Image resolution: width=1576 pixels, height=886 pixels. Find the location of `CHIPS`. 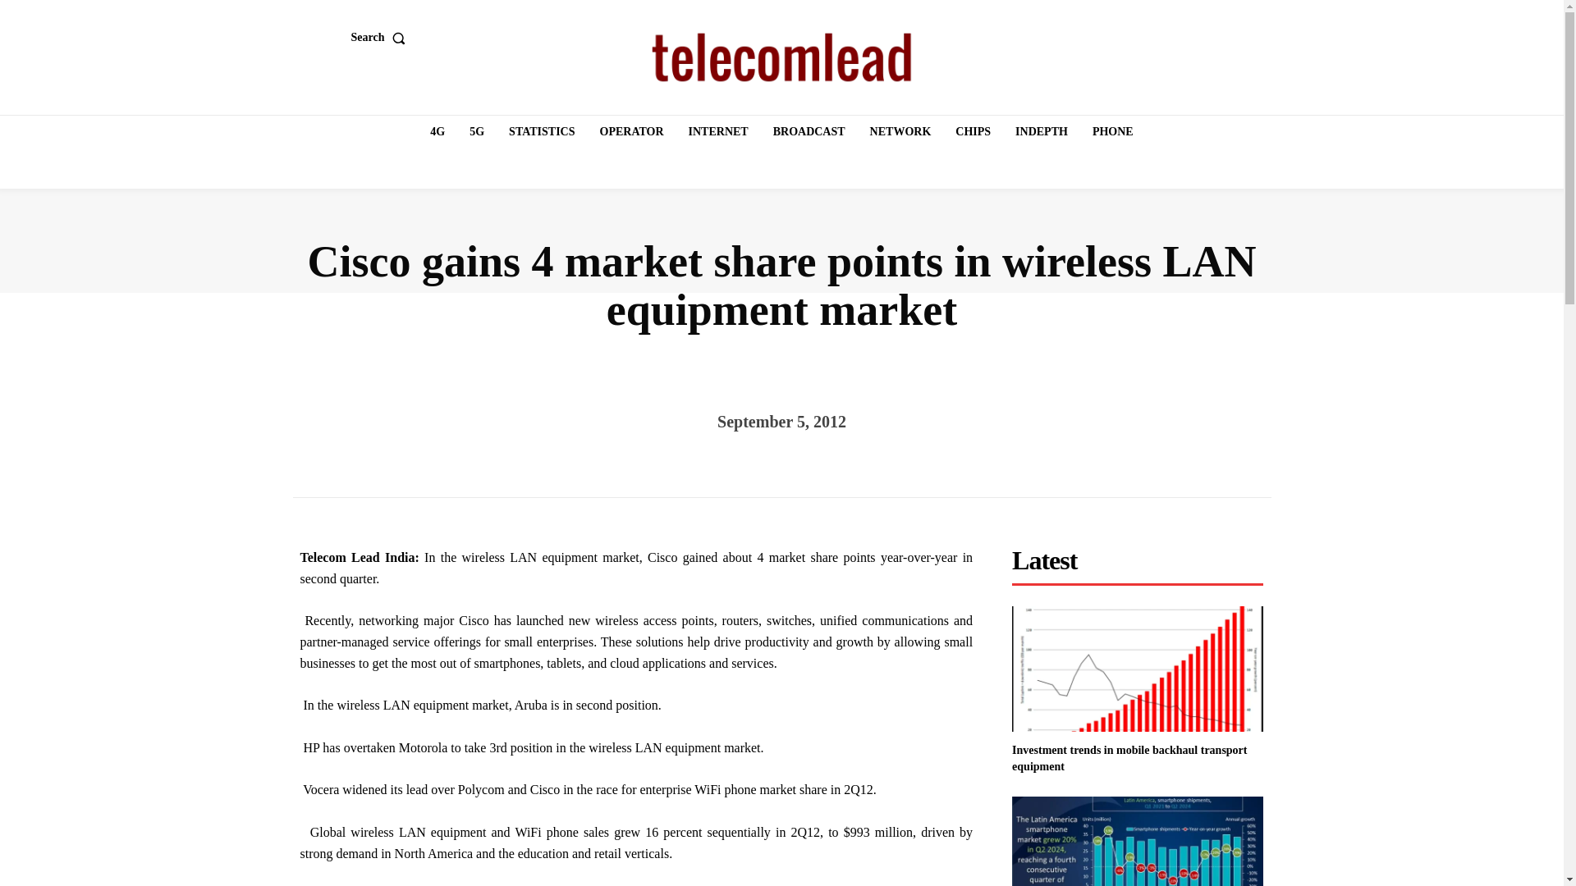

CHIPS is located at coordinates (973, 132).